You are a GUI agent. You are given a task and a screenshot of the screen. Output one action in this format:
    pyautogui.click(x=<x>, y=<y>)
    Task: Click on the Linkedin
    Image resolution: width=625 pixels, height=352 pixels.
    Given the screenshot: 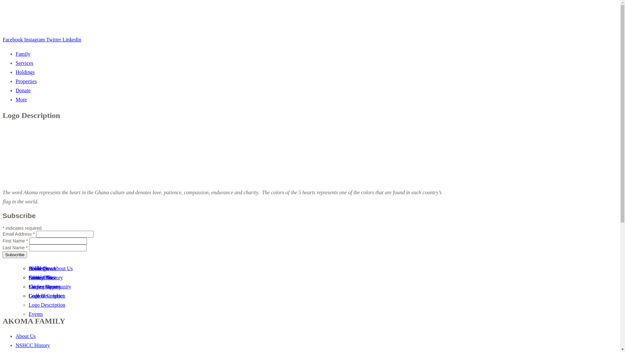 What is the action you would take?
    pyautogui.click(x=72, y=40)
    